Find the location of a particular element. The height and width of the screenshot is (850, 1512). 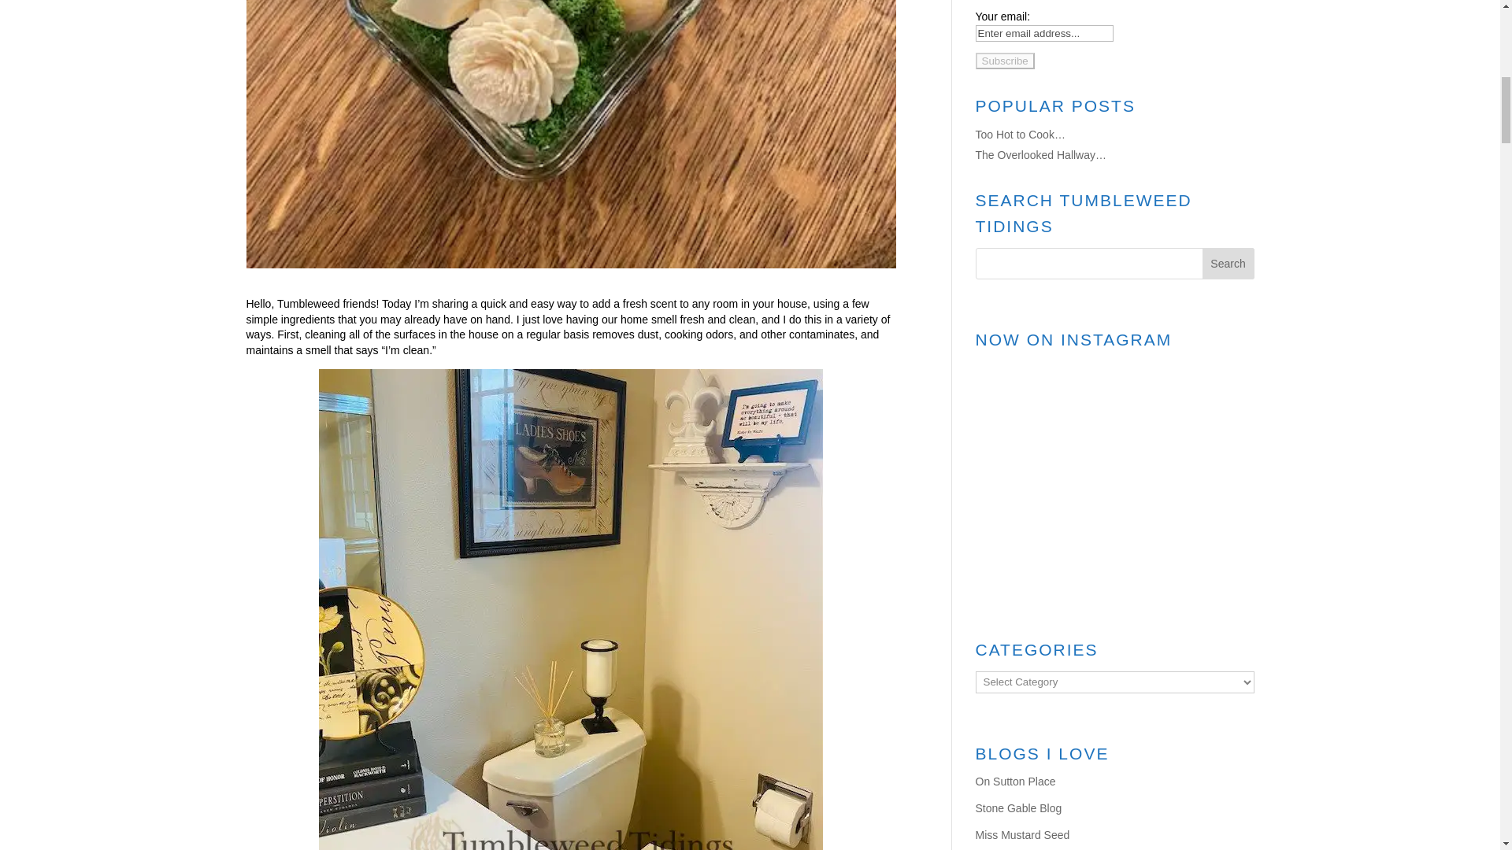

Subscribe is located at coordinates (1005, 60).